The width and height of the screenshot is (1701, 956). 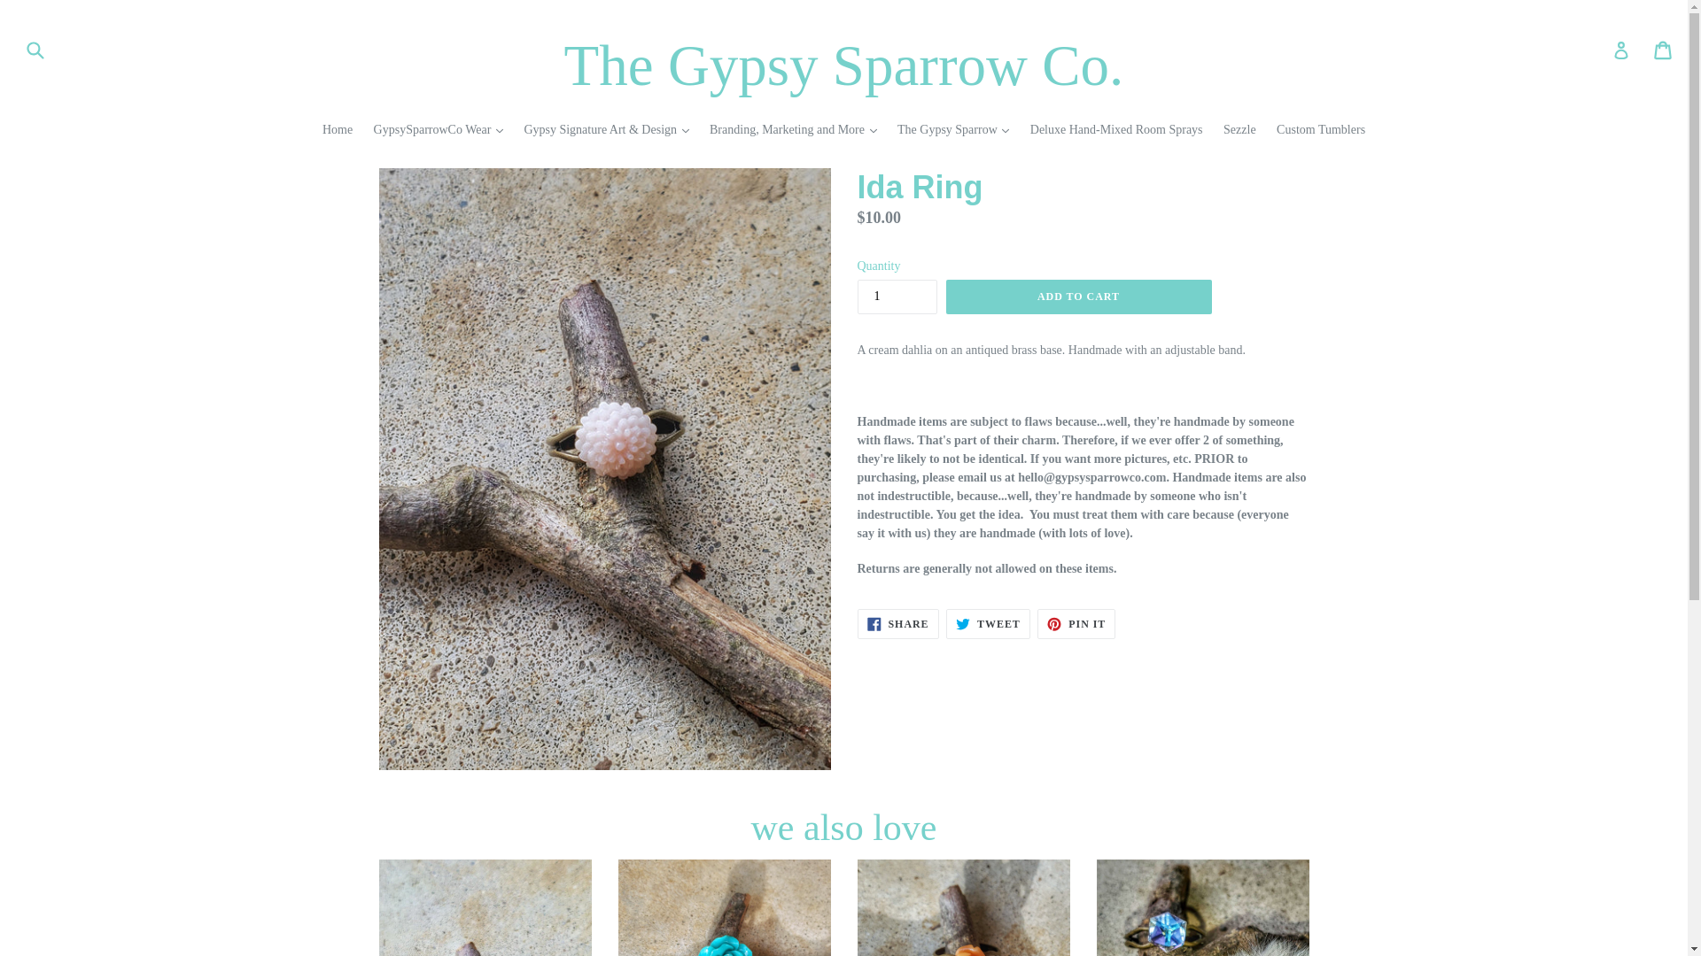 What do you see at coordinates (988, 623) in the screenshot?
I see `Tweet on Twitter` at bounding box center [988, 623].